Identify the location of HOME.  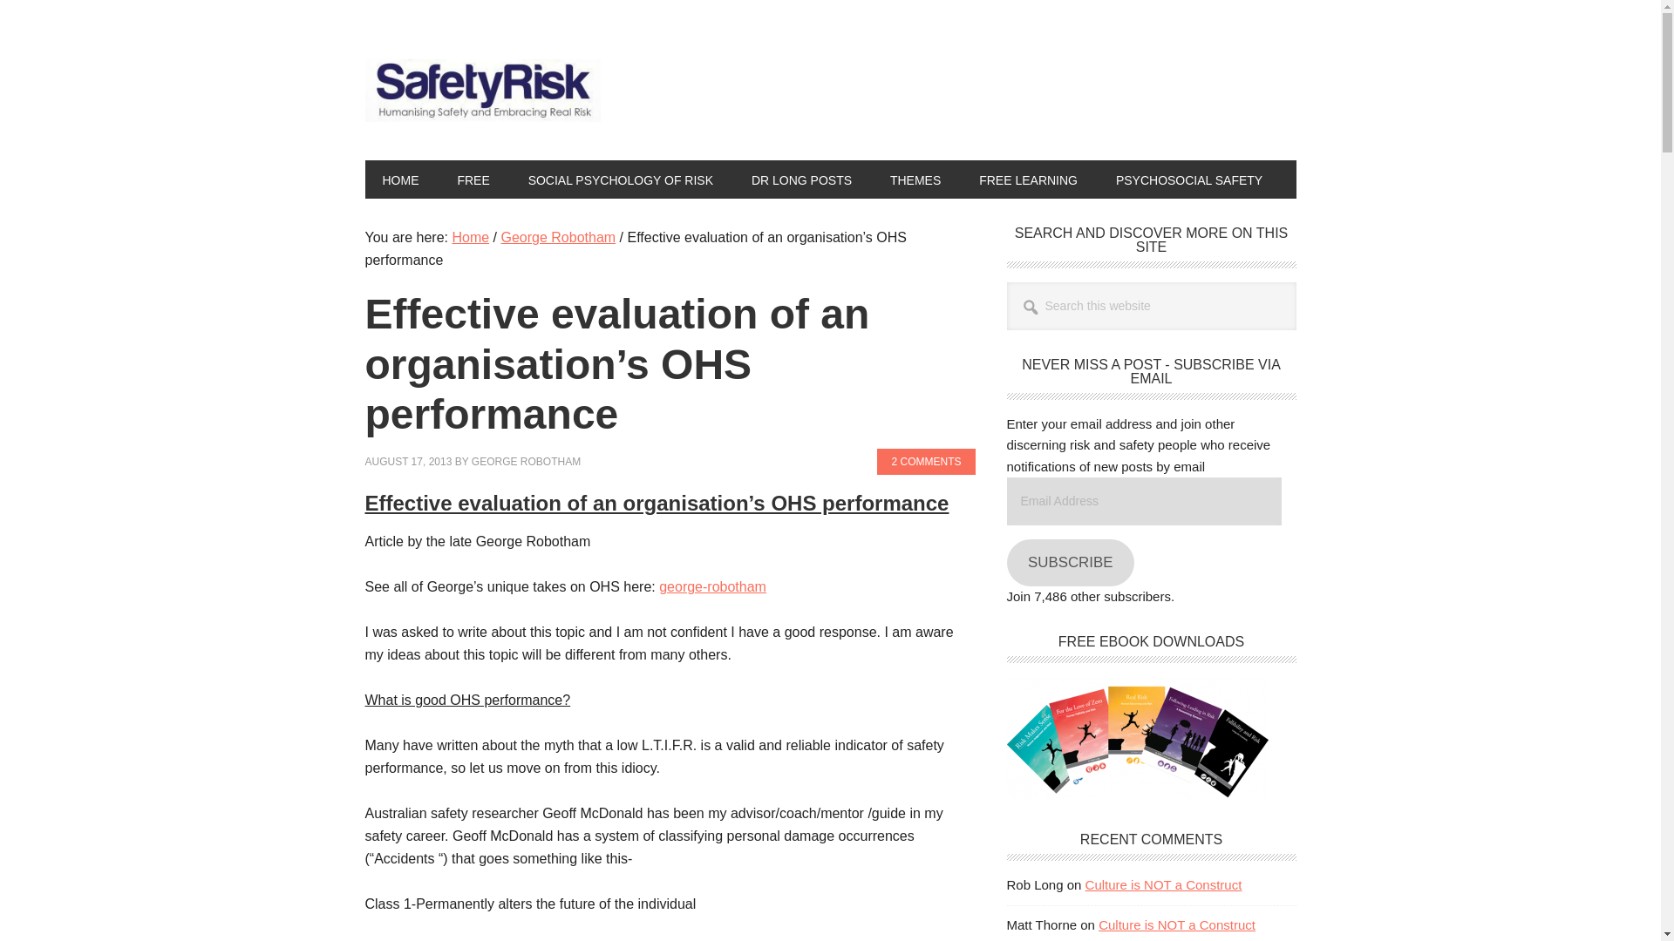
(399, 179).